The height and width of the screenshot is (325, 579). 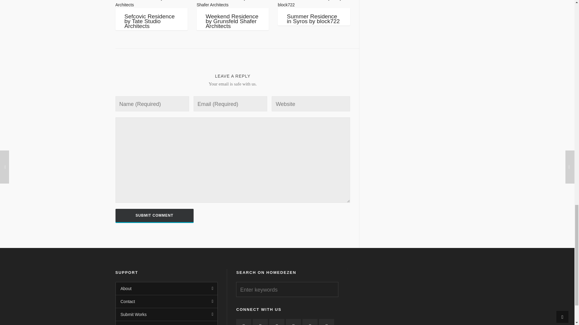 I want to click on Summer Residence in Syros by block722, so click(x=314, y=4).